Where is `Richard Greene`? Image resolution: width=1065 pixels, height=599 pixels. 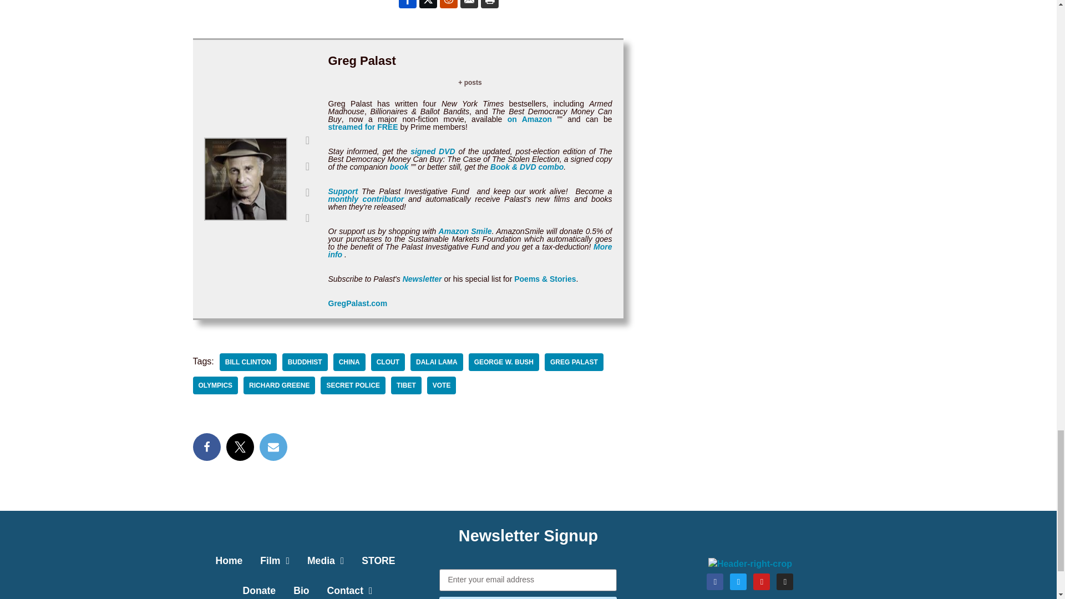 Richard Greene is located at coordinates (280, 385).